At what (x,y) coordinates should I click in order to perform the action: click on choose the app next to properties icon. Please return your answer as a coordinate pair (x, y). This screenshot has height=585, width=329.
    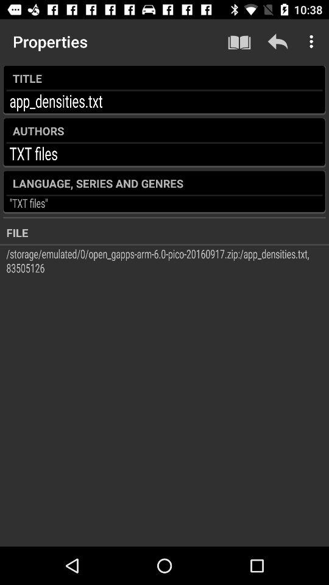
    Looking at the image, I should click on (239, 41).